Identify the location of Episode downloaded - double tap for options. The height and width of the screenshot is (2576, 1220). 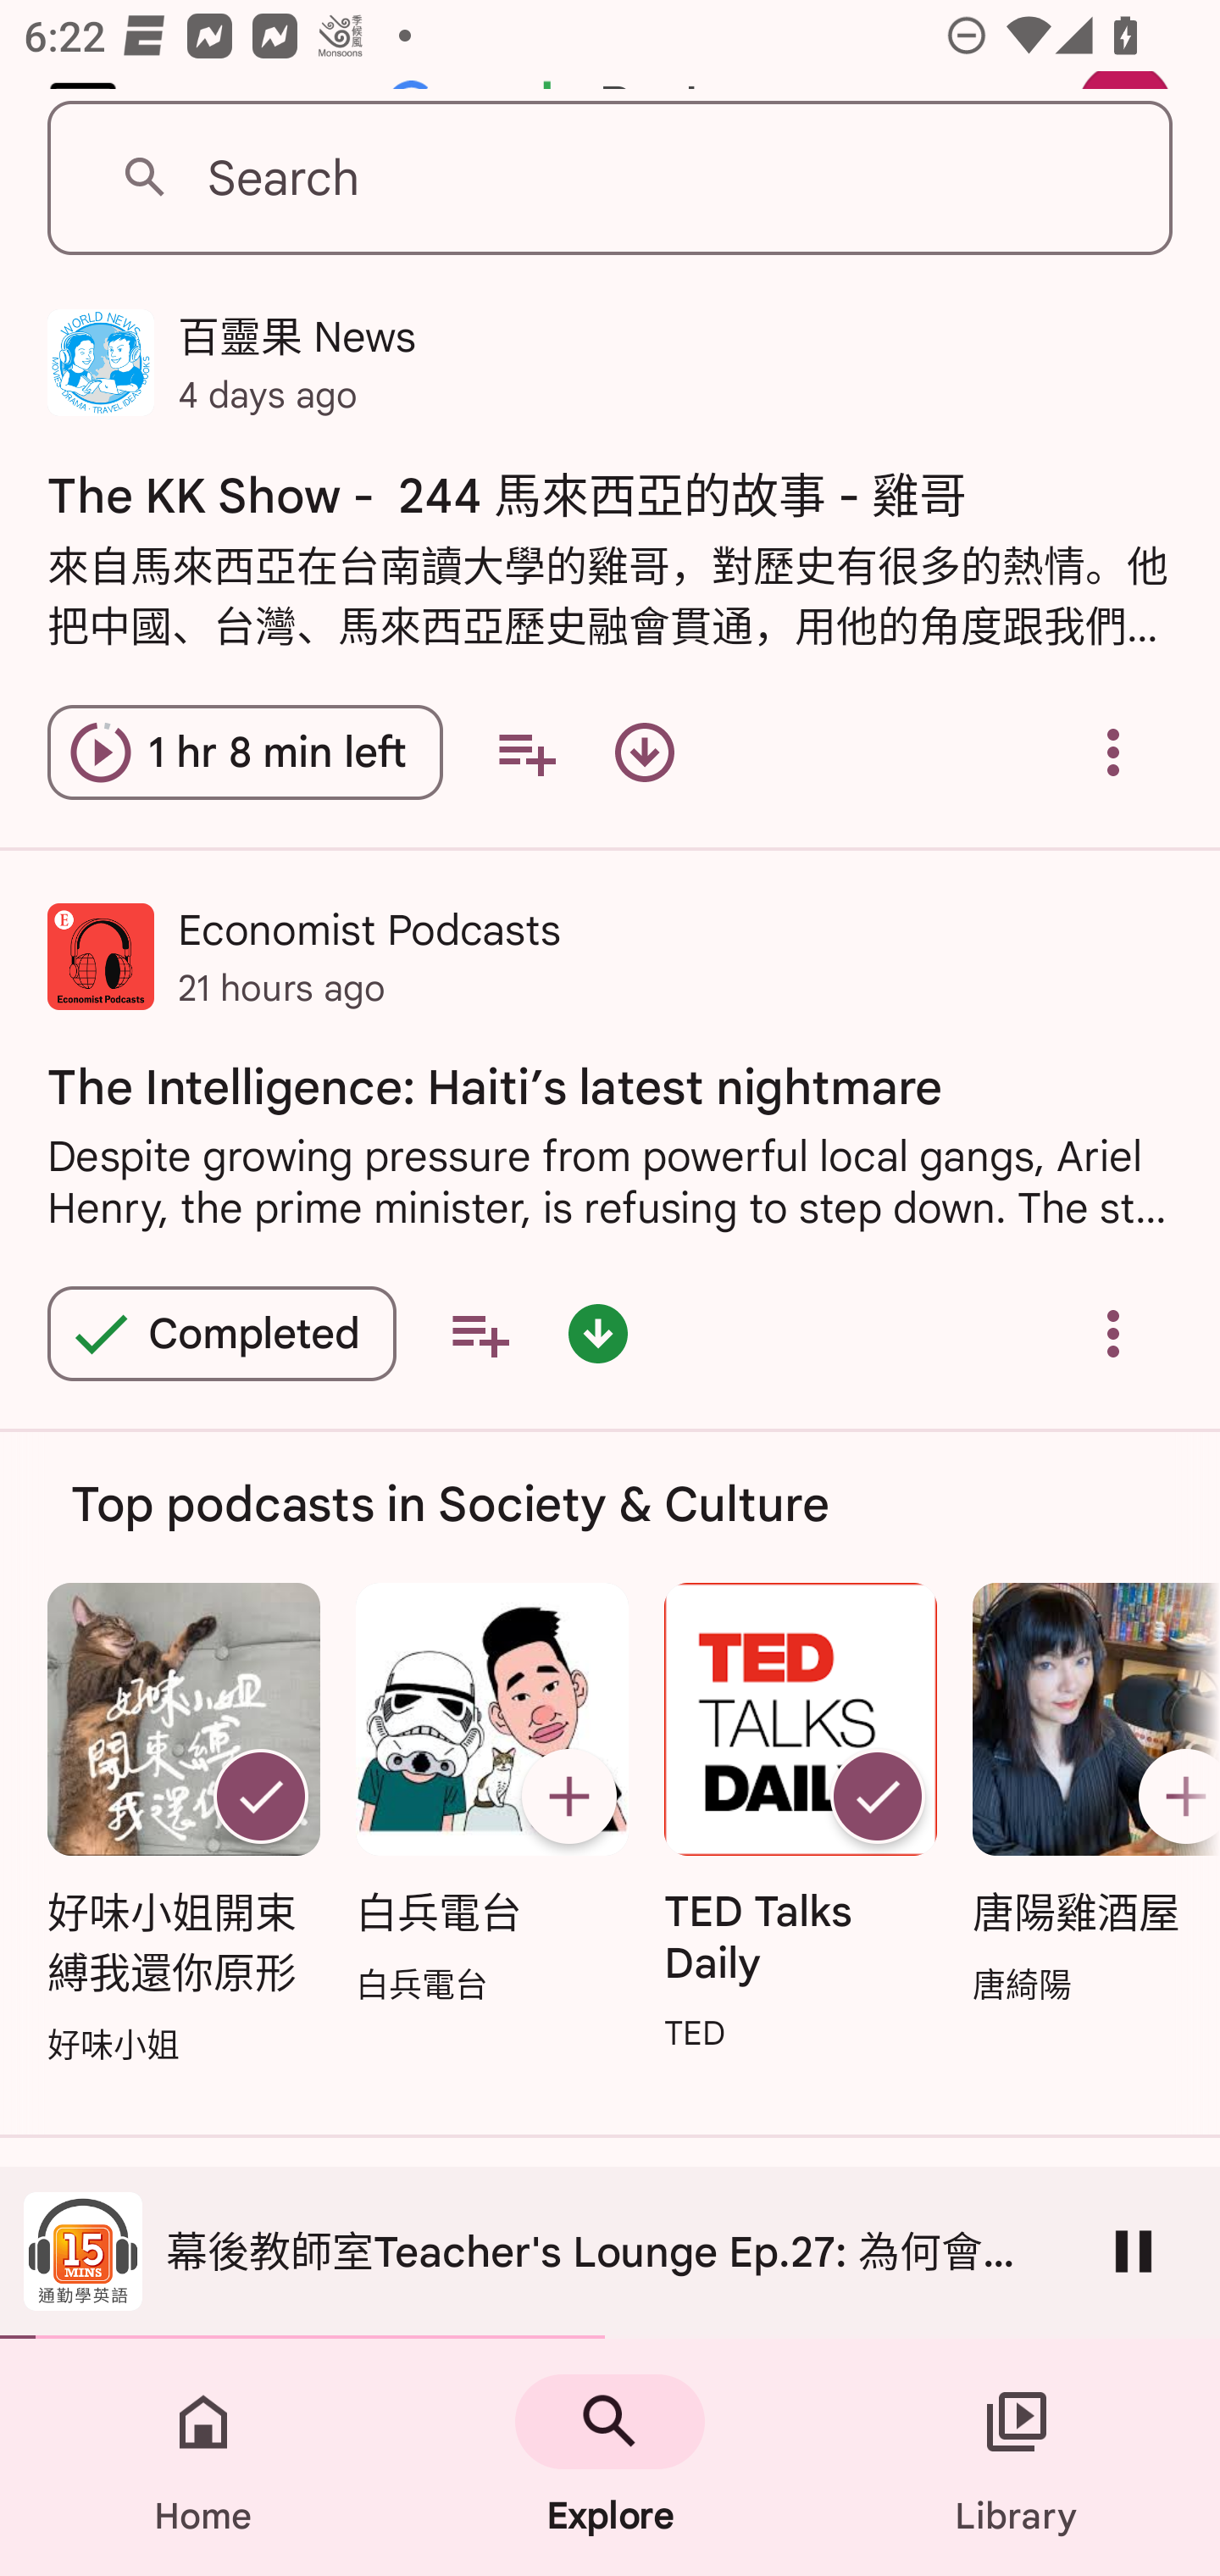
(598, 1332).